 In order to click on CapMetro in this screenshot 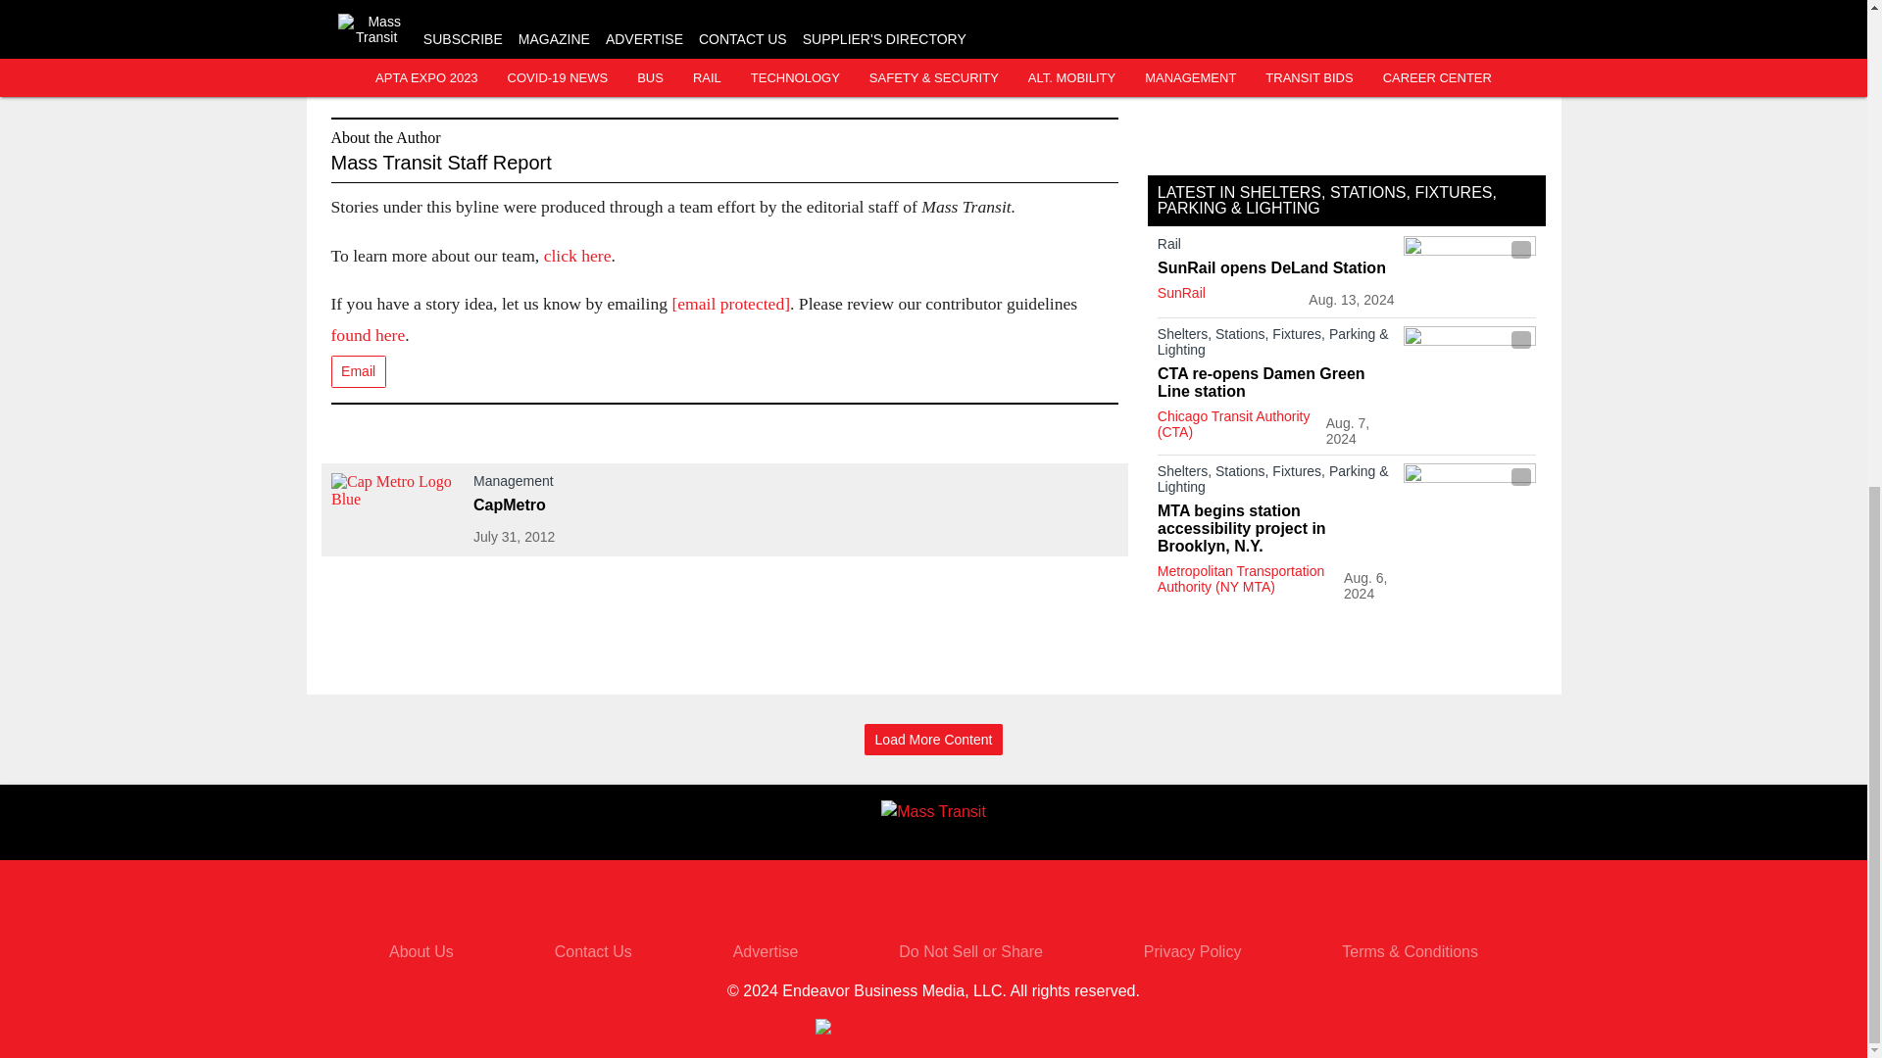, I will do `click(594, 505)`.